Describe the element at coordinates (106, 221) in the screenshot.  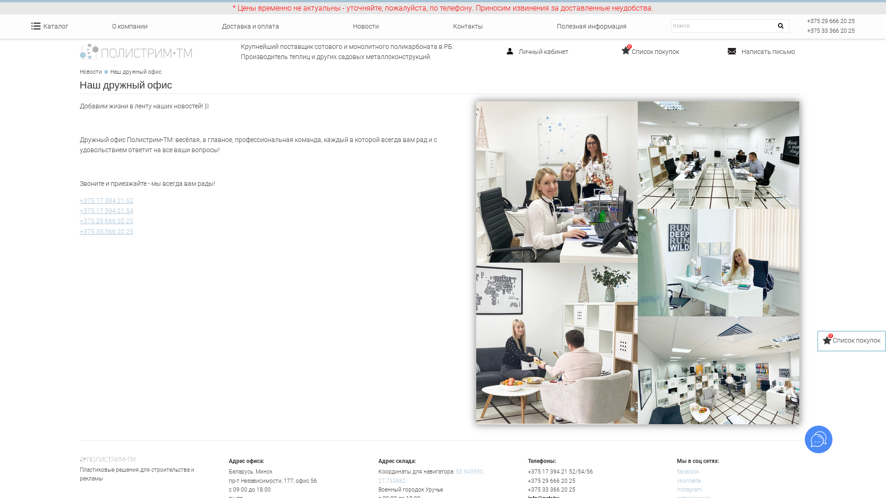
I see `+375 29 666 20 25` at that location.